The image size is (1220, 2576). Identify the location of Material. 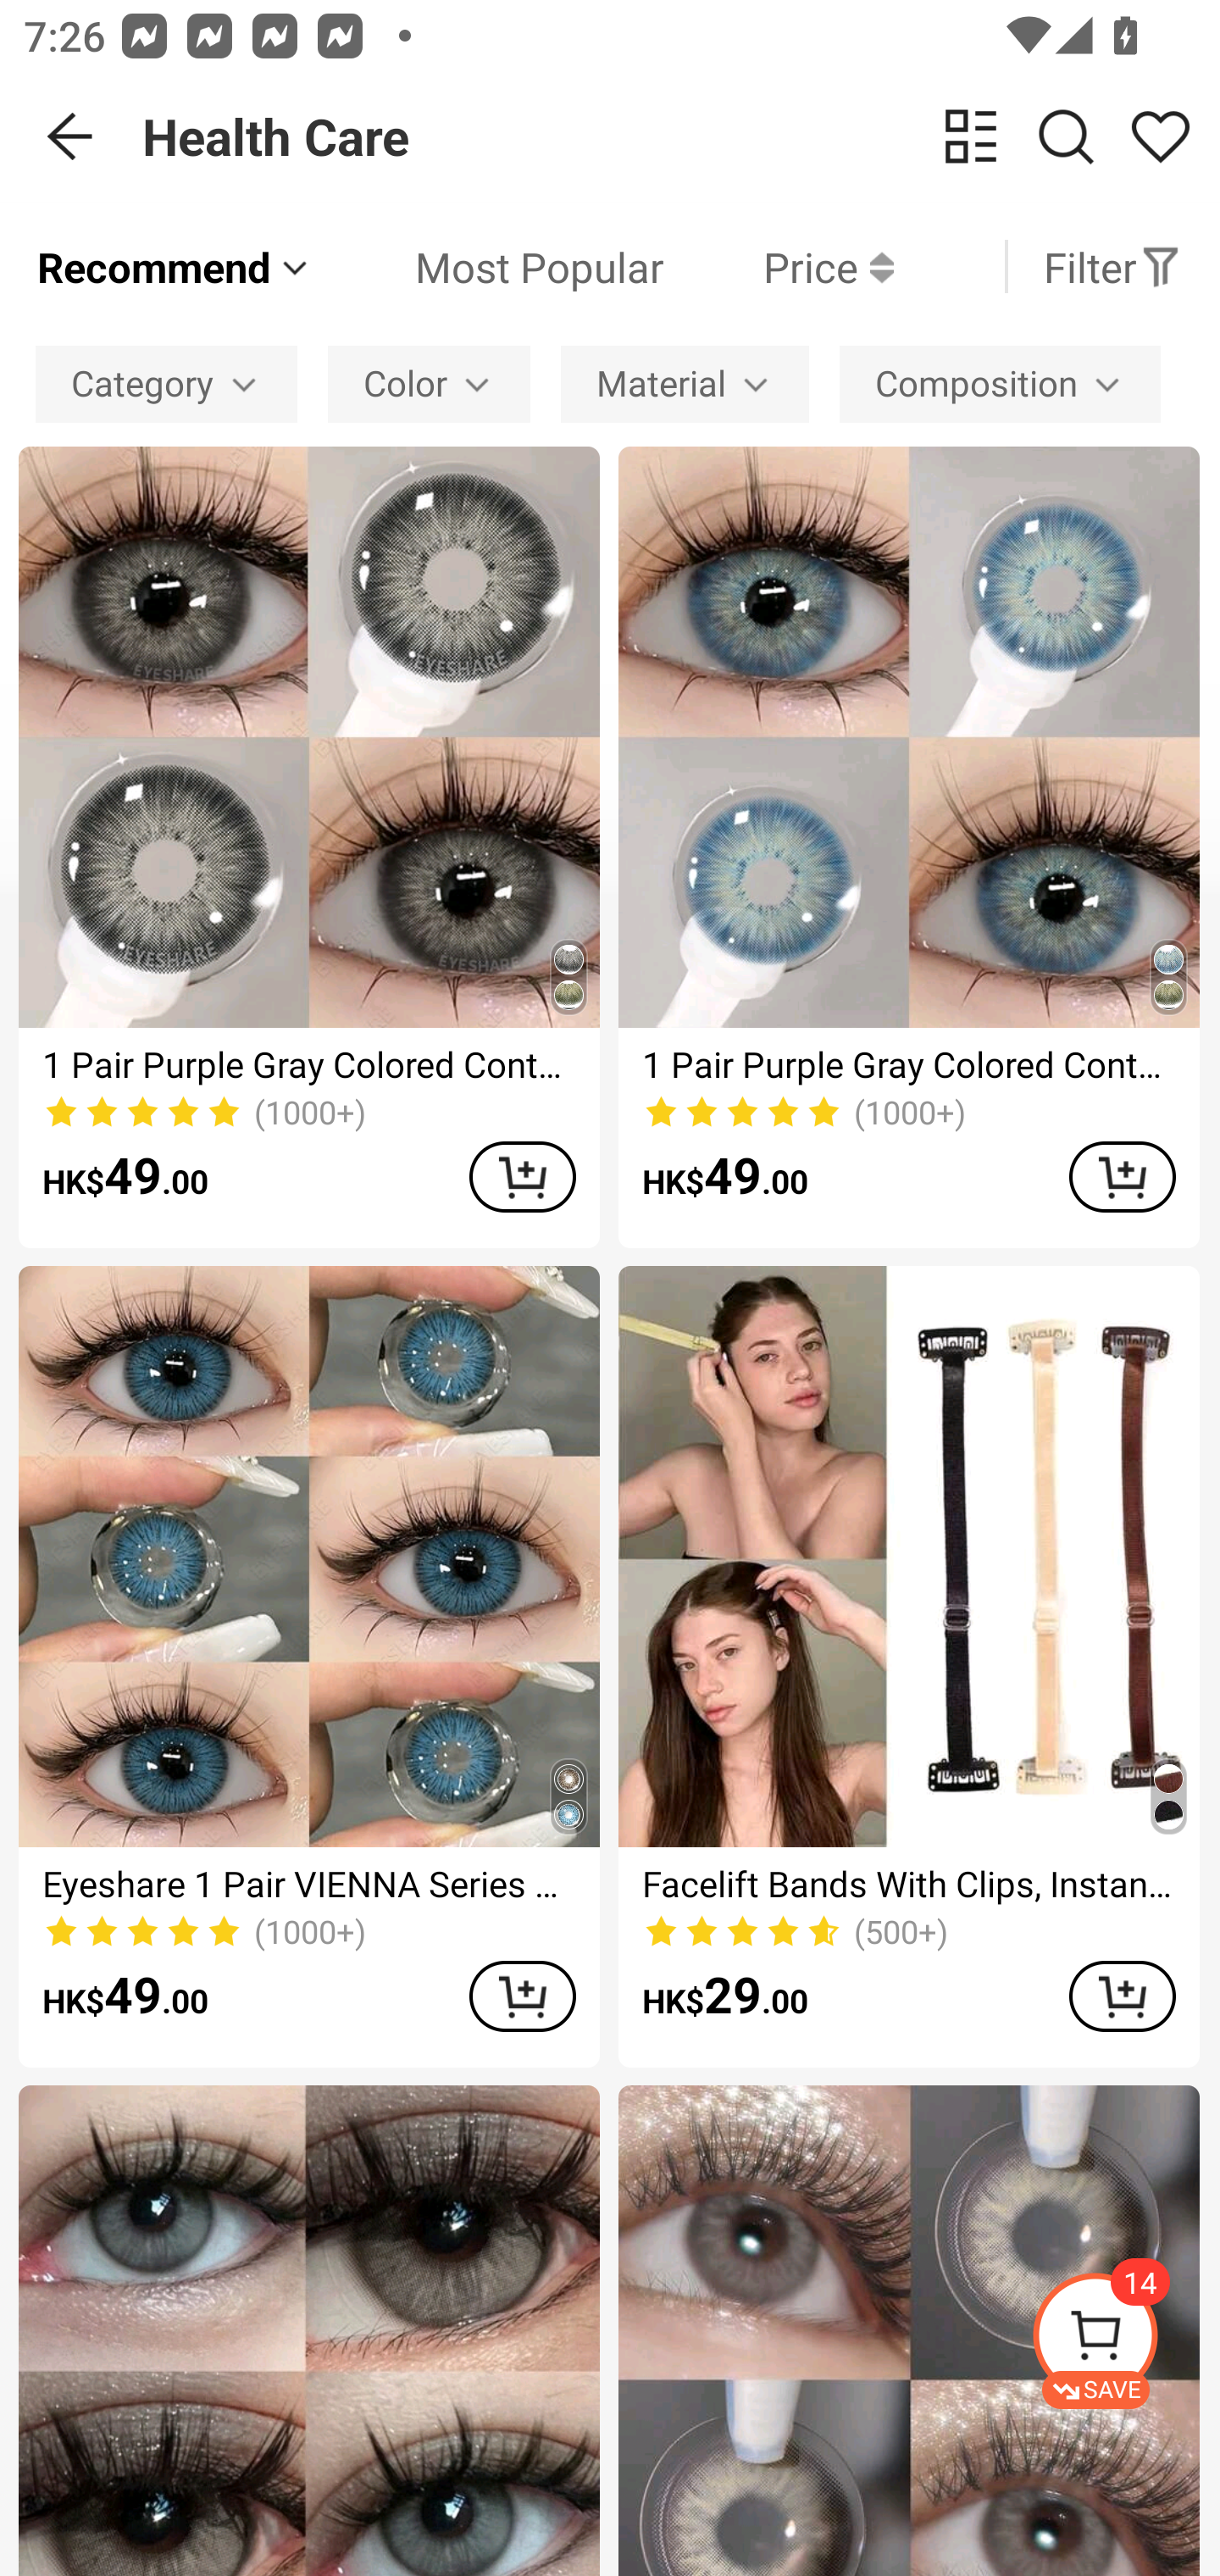
(685, 383).